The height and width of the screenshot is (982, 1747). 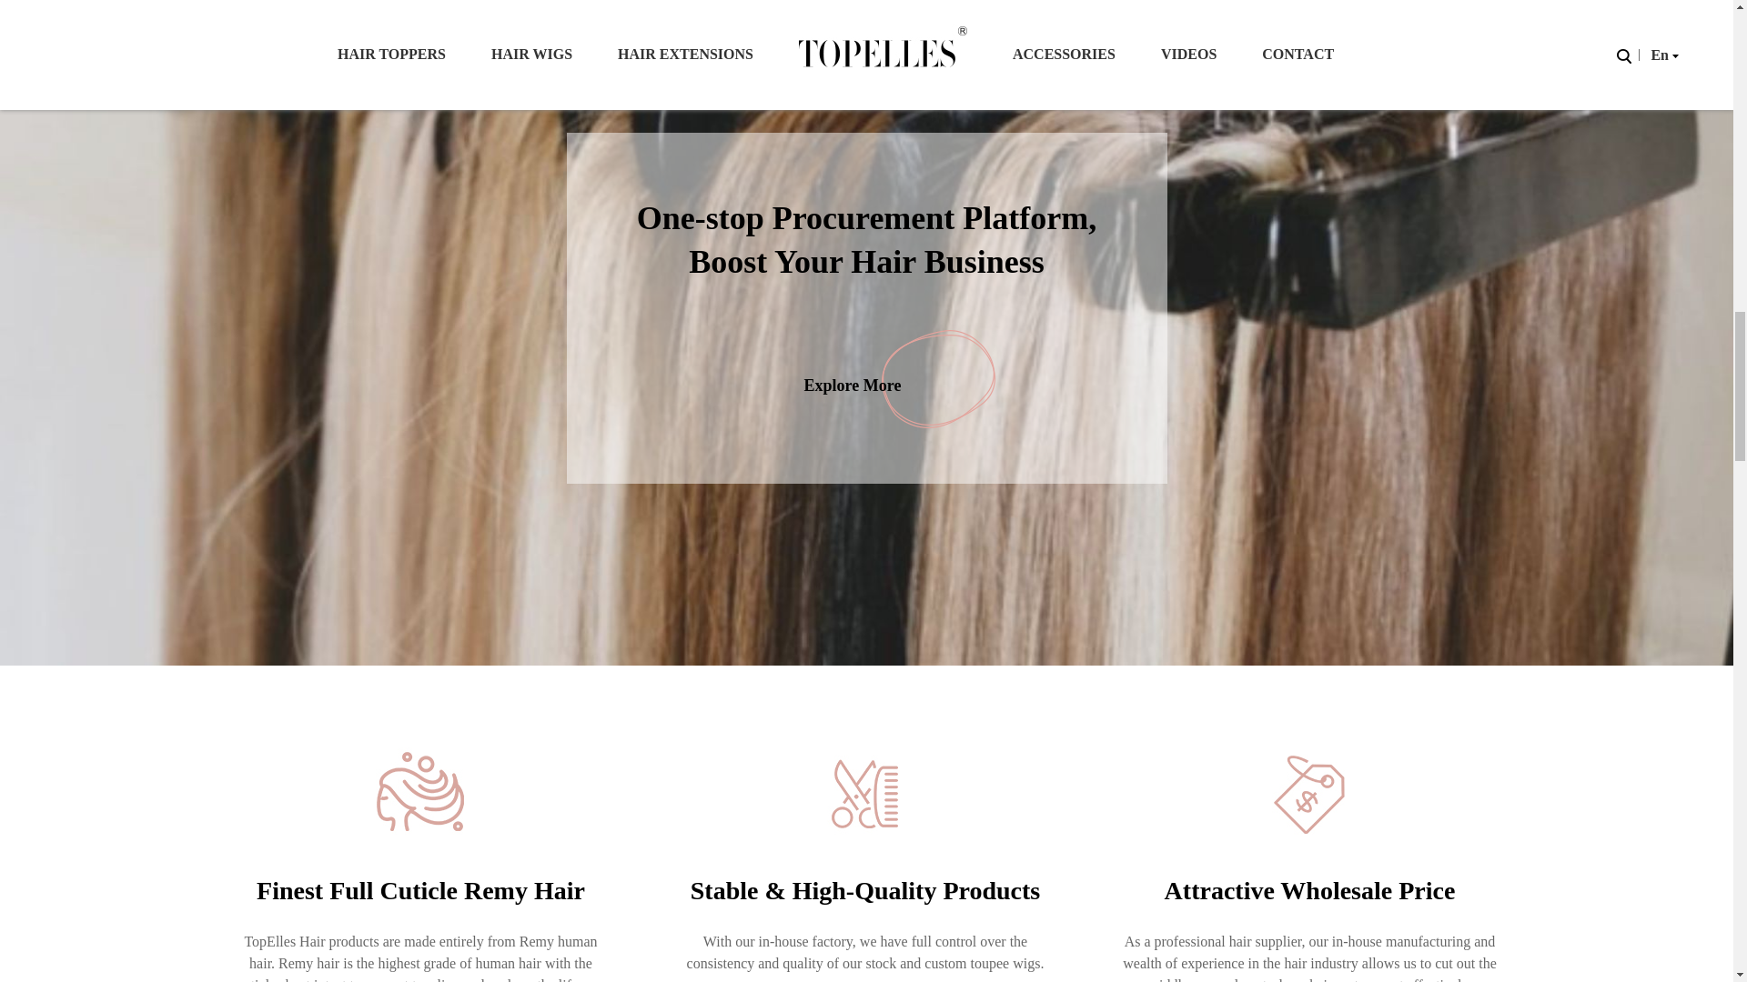 What do you see at coordinates (864, 793) in the screenshot?
I see `indexIcon2` at bounding box center [864, 793].